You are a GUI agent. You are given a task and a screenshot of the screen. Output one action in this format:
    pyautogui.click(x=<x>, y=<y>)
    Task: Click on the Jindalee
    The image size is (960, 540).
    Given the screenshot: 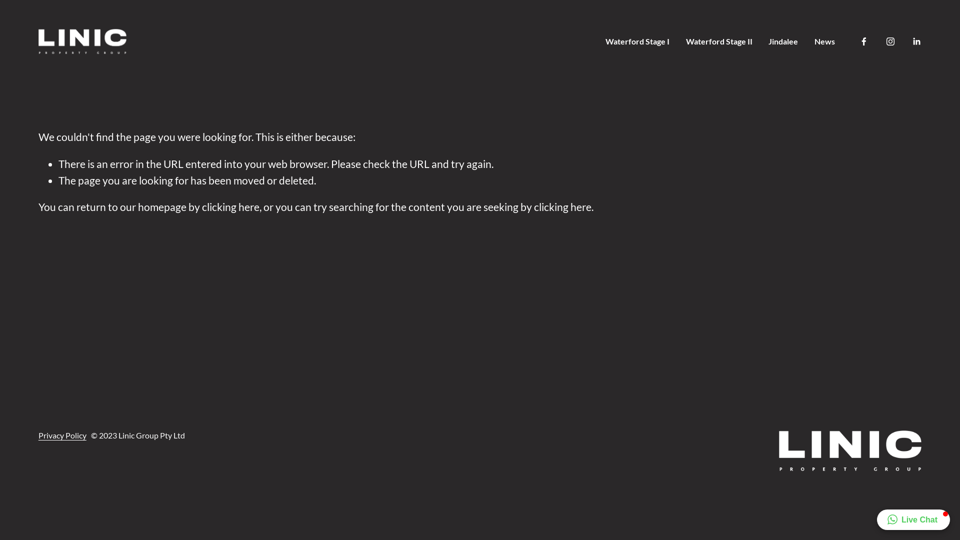 What is the action you would take?
    pyautogui.click(x=783, y=41)
    